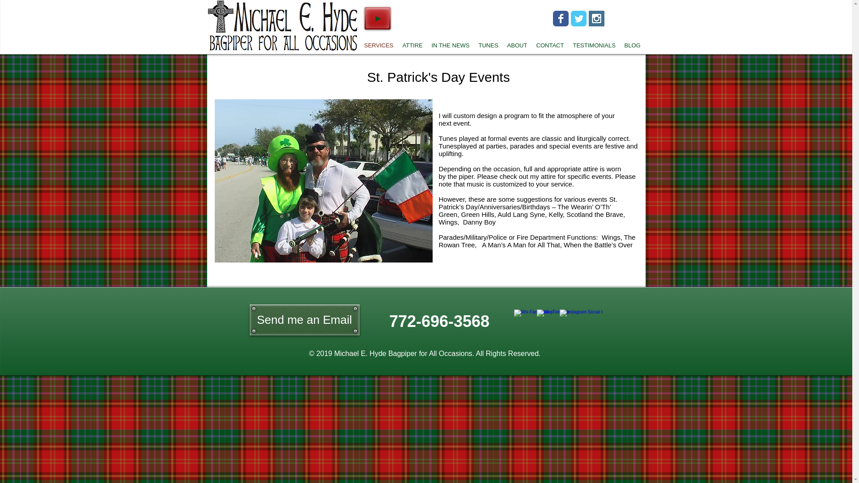  Describe the element at coordinates (450, 46) in the screenshot. I see `IN THE NEWS` at that location.